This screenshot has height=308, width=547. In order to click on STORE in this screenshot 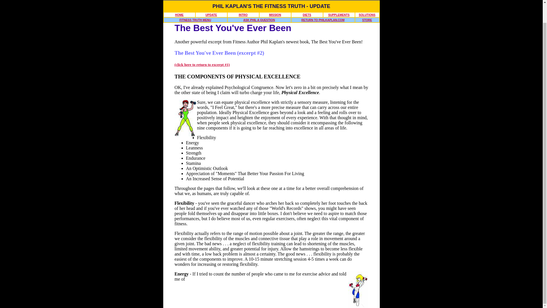, I will do `click(367, 20)`.